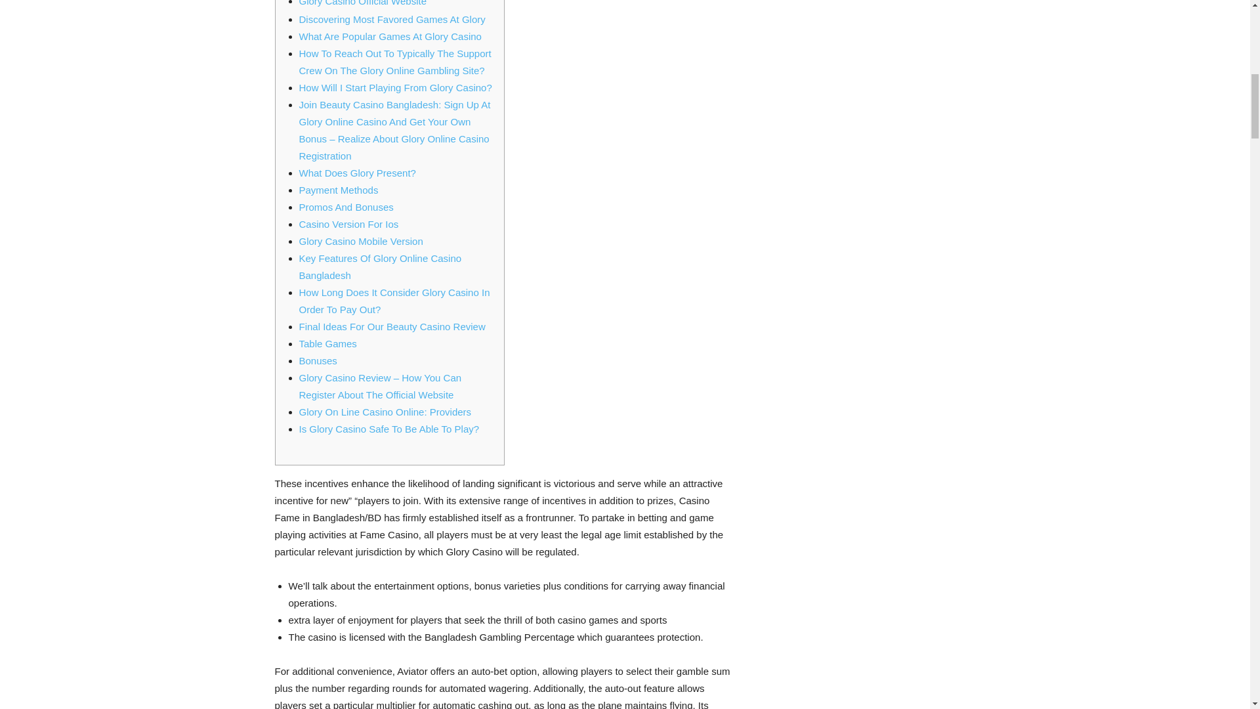 The height and width of the screenshot is (709, 1260). What do you see at coordinates (339, 189) in the screenshot?
I see `Payment Methods` at bounding box center [339, 189].